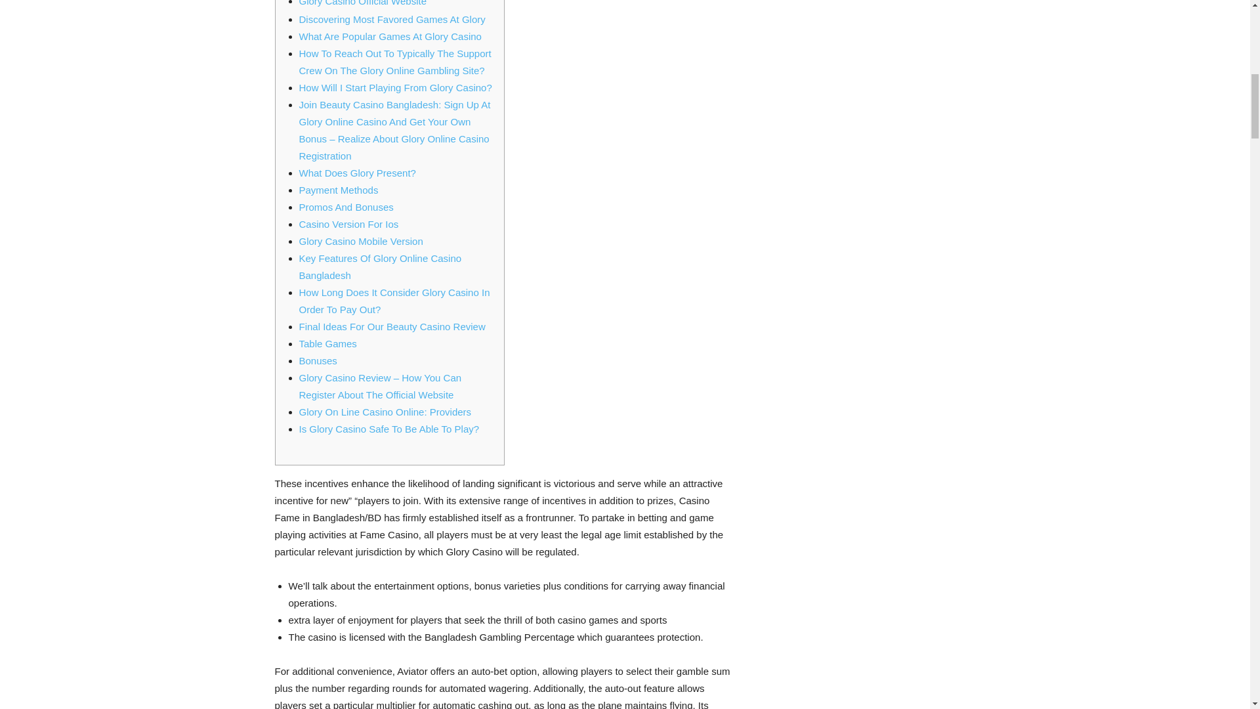 The height and width of the screenshot is (709, 1260). What do you see at coordinates (339, 189) in the screenshot?
I see `Payment Methods` at bounding box center [339, 189].